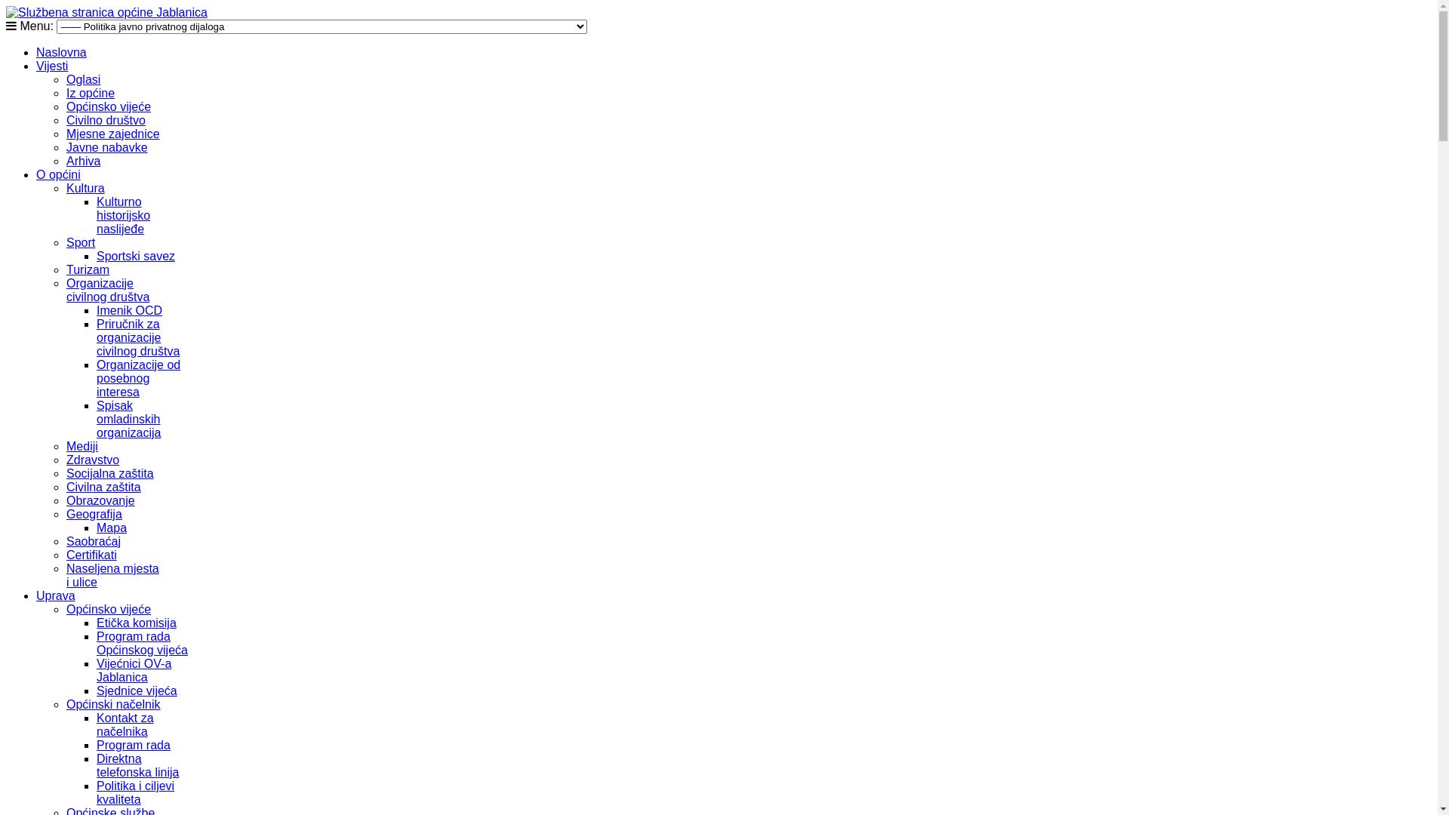 This screenshot has height=815, width=1449. What do you see at coordinates (112, 528) in the screenshot?
I see `Mapa` at bounding box center [112, 528].